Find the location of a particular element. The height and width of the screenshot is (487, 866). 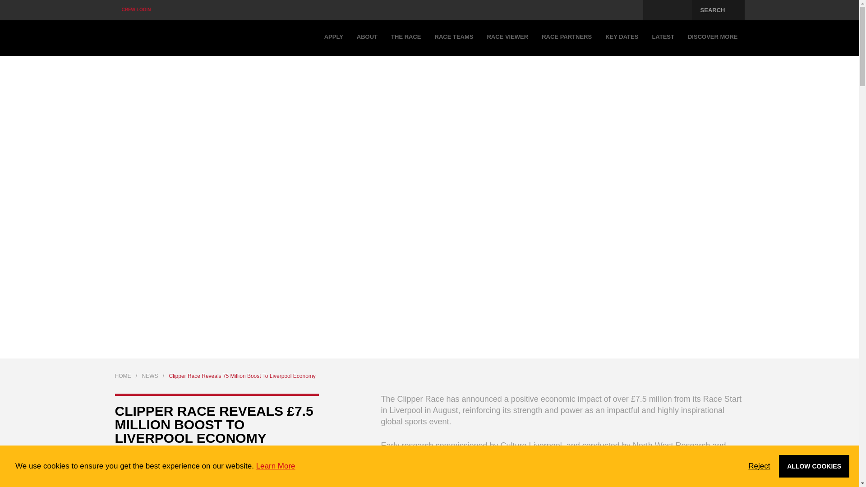

APPLY is located at coordinates (334, 38).